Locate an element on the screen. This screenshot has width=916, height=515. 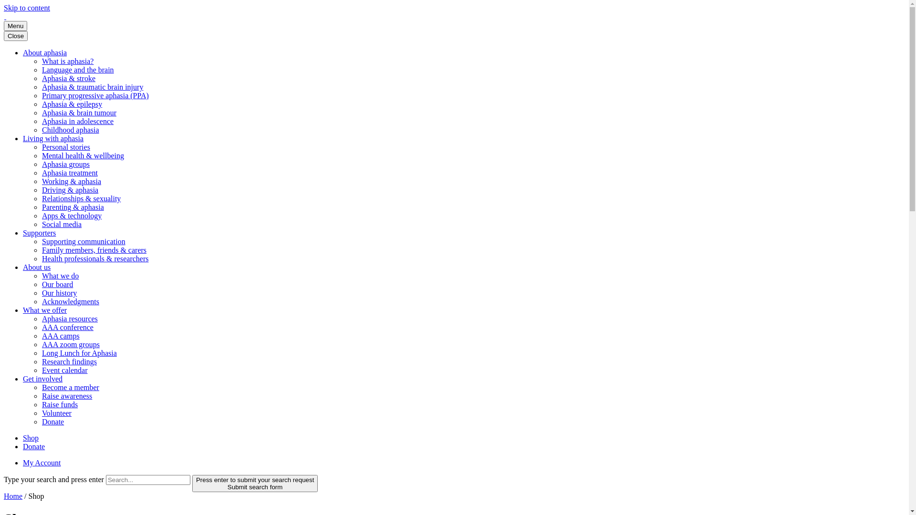
Our board is located at coordinates (57, 284).